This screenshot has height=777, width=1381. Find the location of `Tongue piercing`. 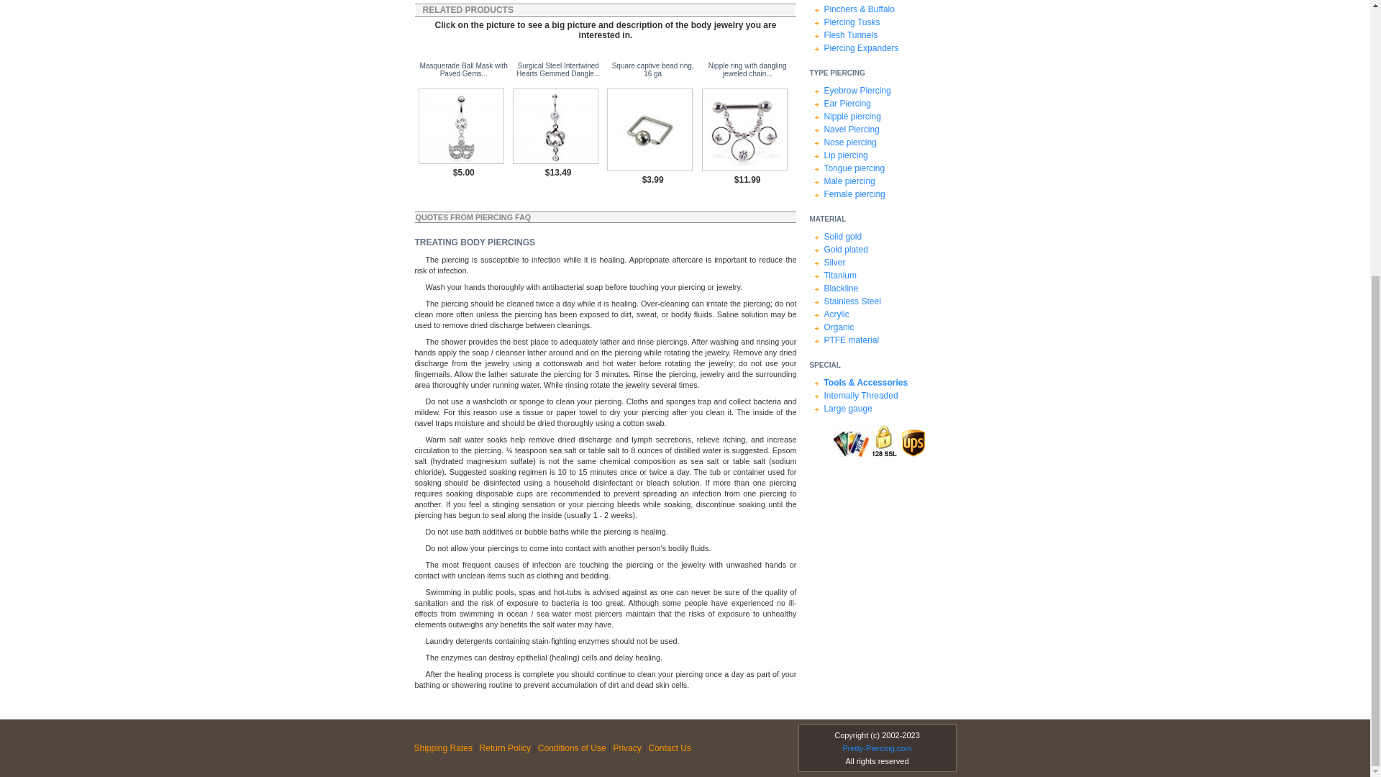

Tongue piercing is located at coordinates (888, 168).